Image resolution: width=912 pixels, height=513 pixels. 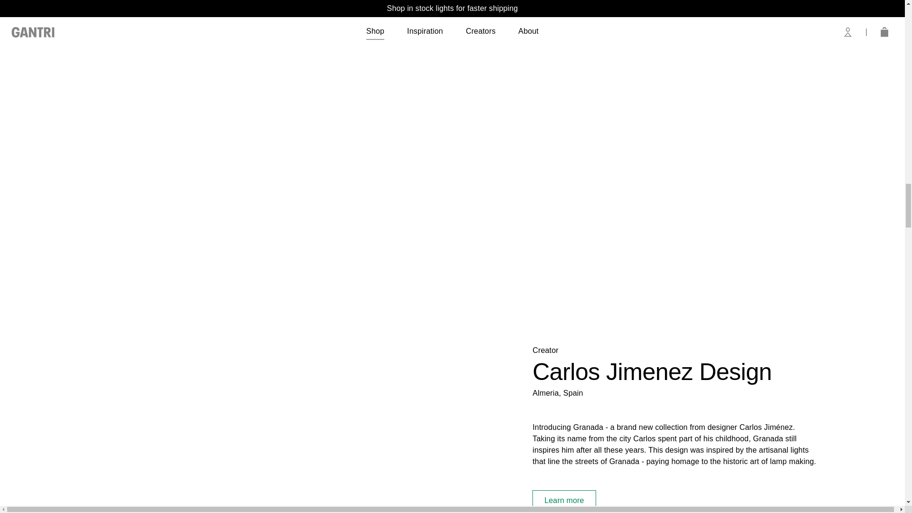 I want to click on Learn more, so click(x=675, y=501).